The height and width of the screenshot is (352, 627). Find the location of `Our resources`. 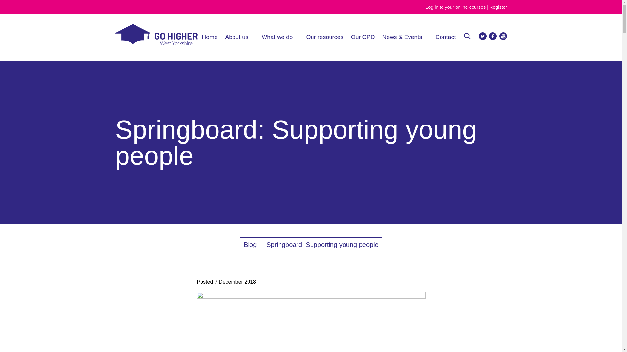

Our resources is located at coordinates (324, 37).